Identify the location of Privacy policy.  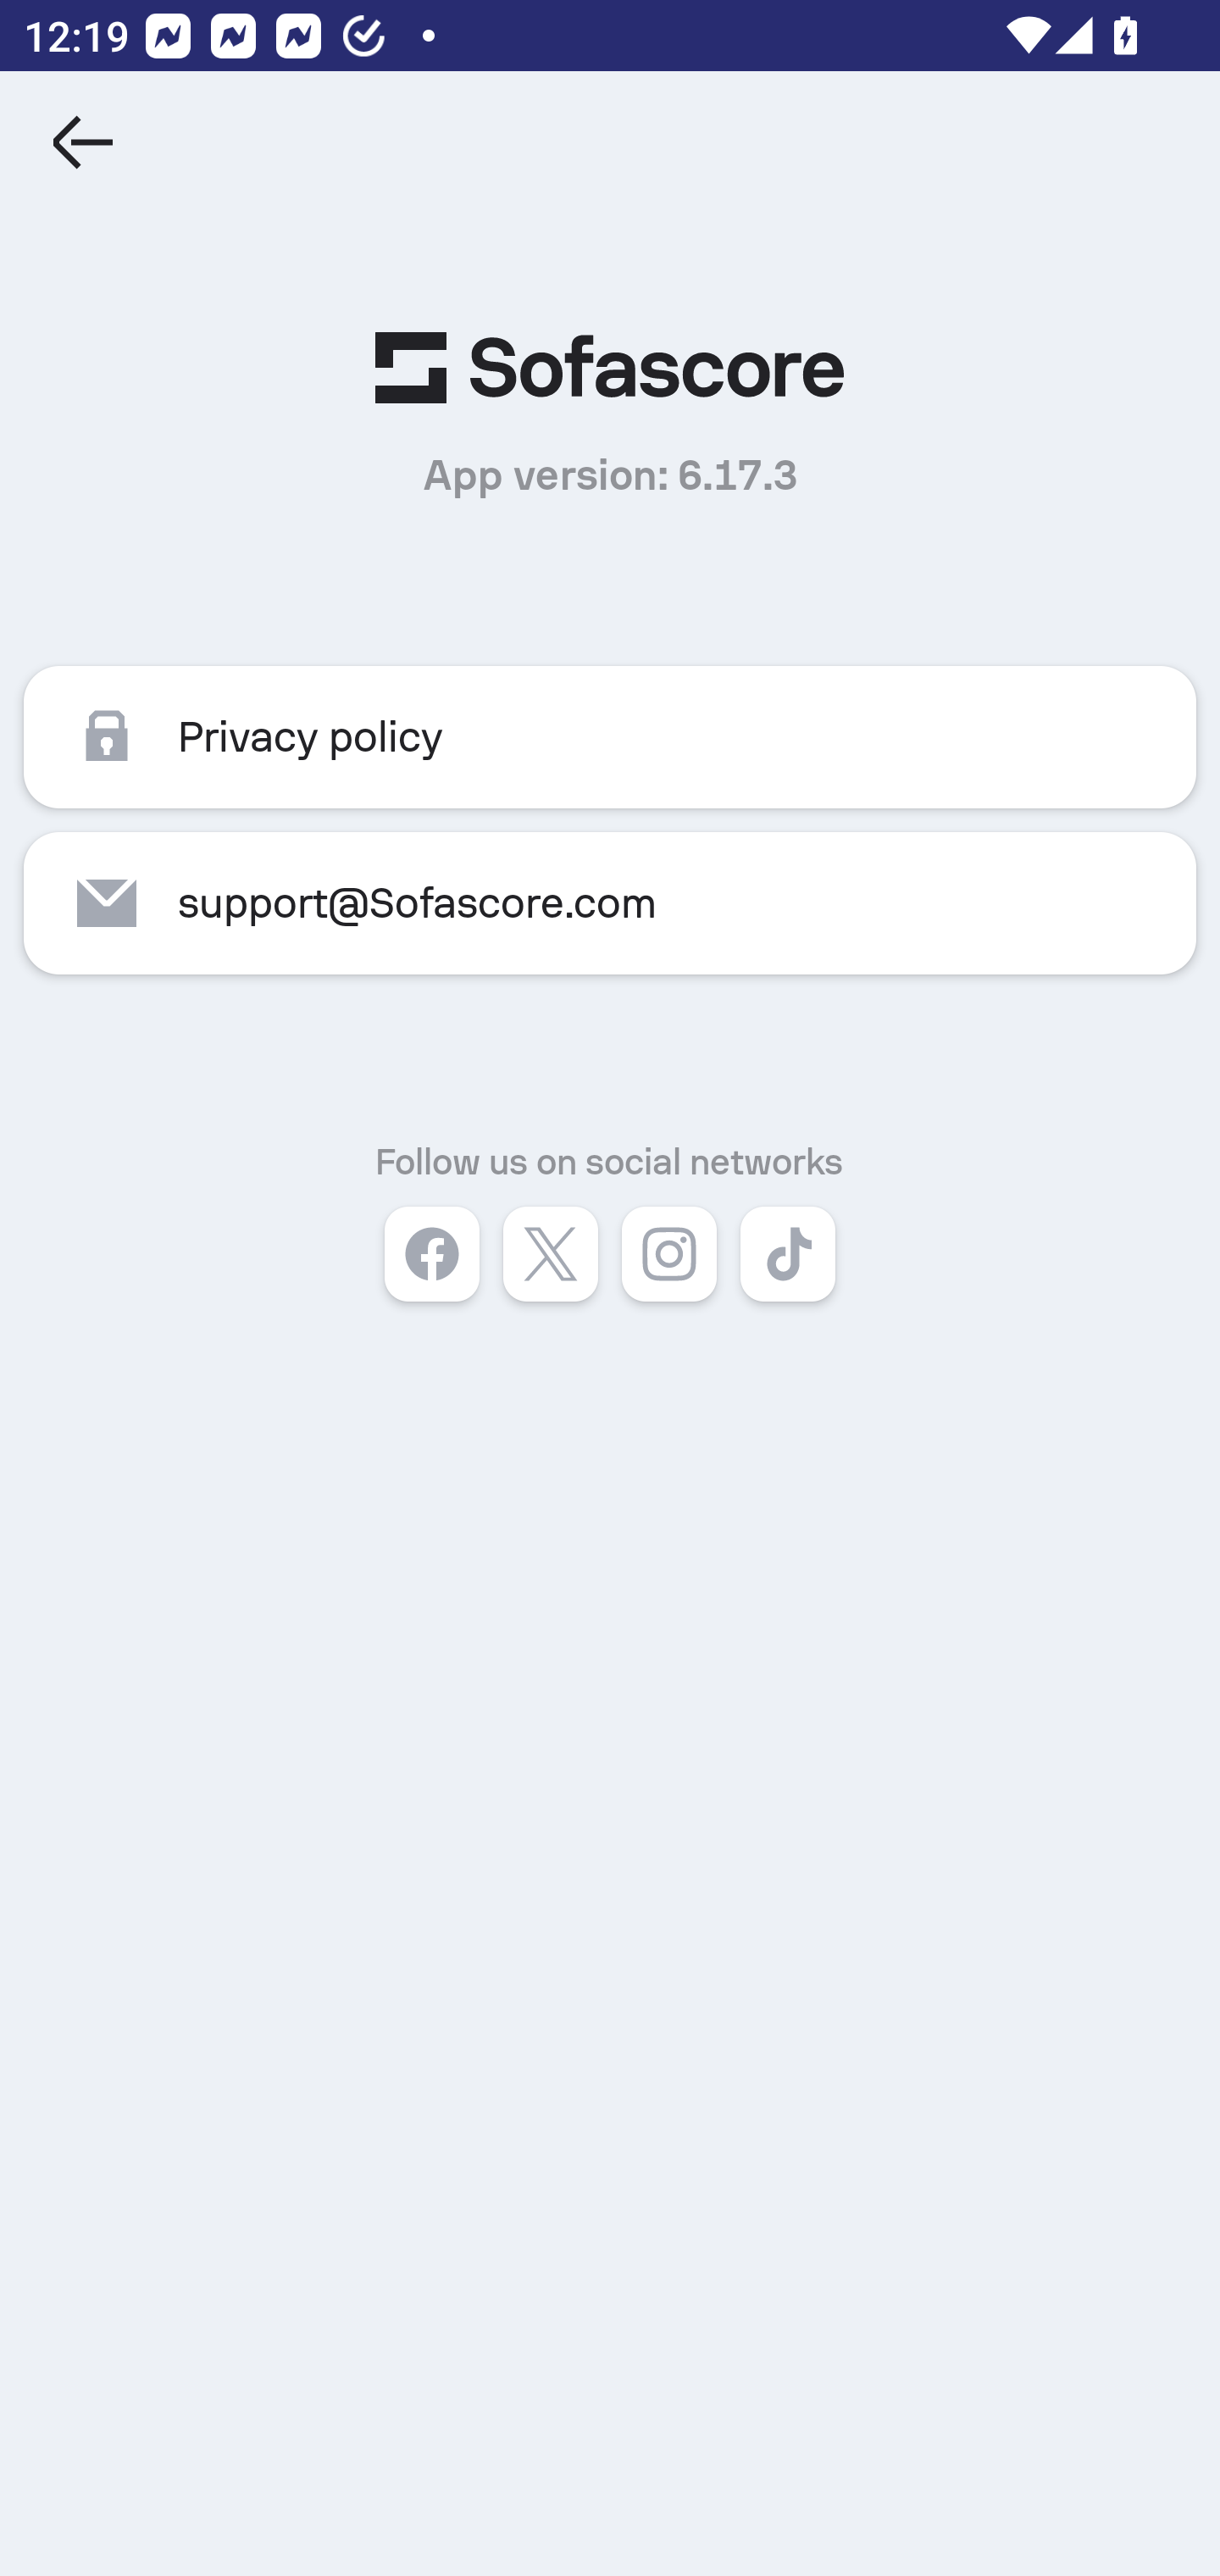
(610, 737).